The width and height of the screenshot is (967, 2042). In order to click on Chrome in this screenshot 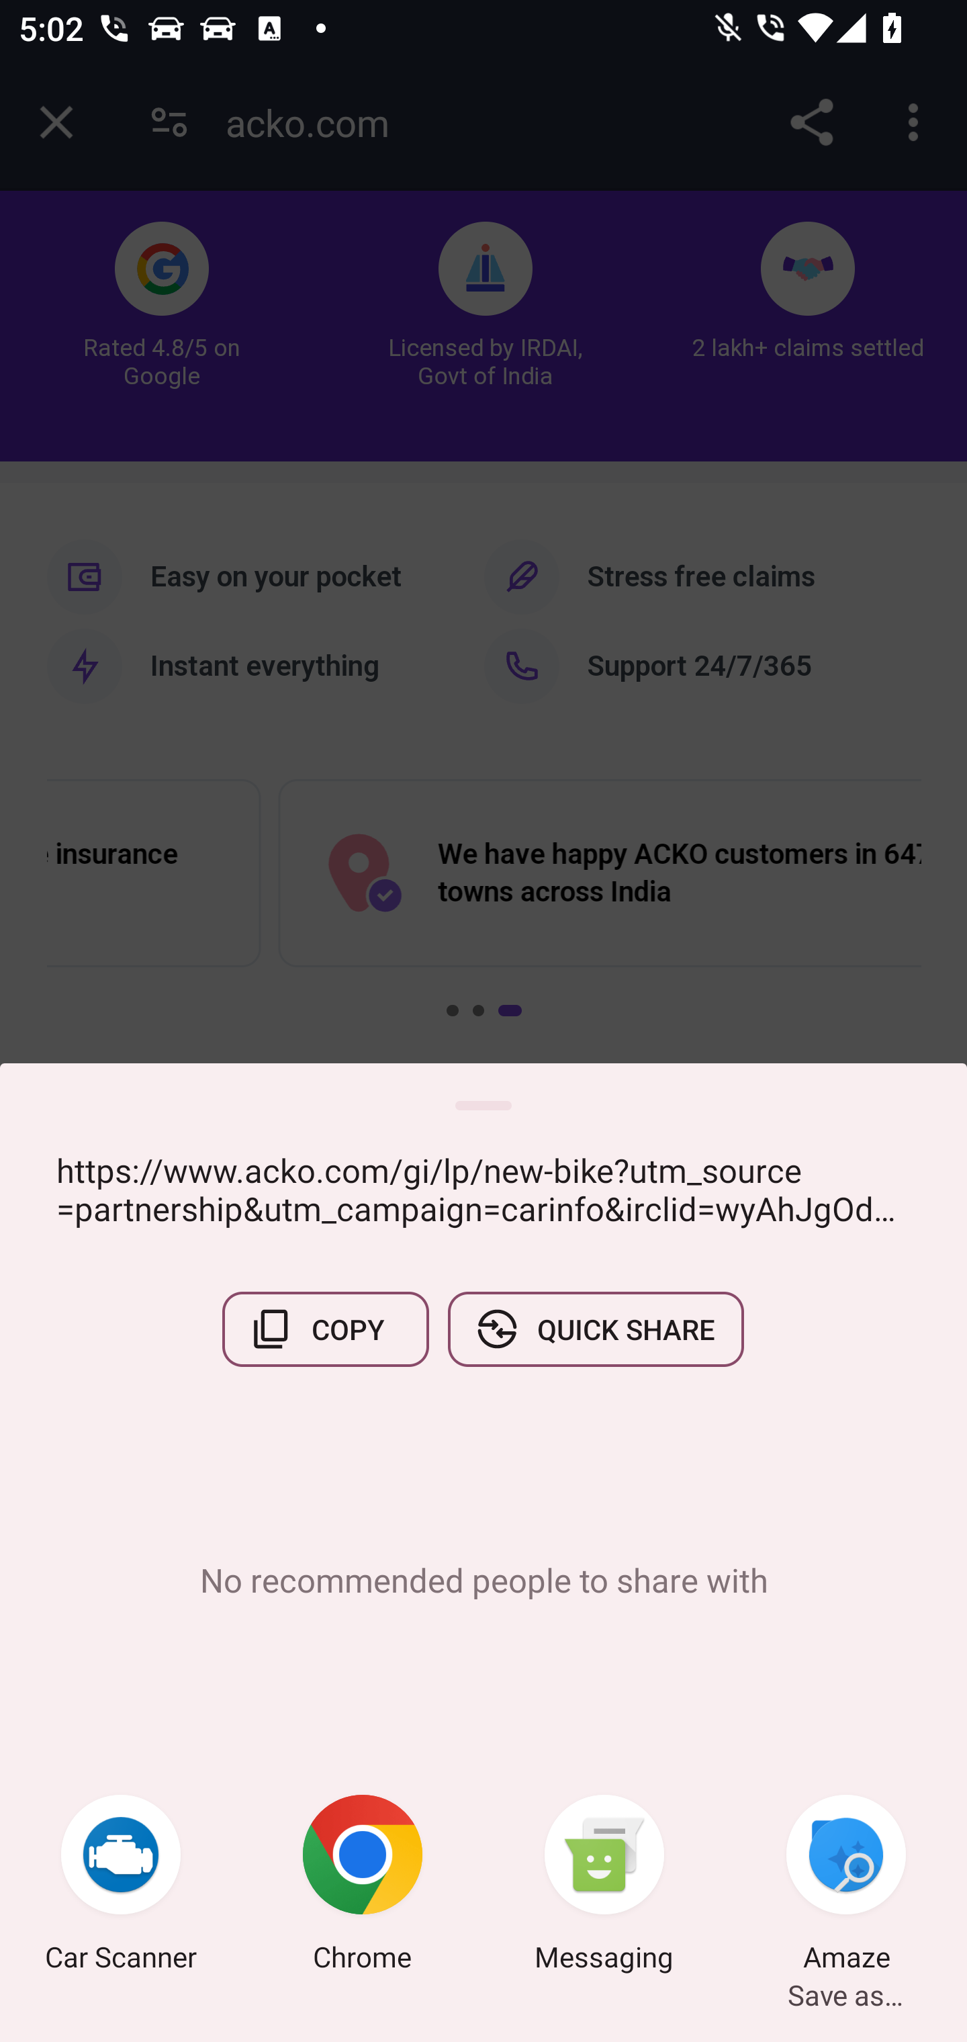, I will do `click(363, 1886)`.